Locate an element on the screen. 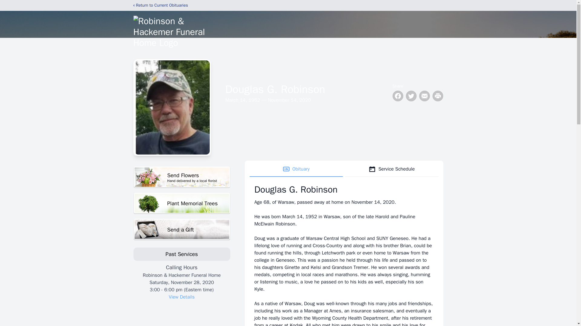 Image resolution: width=581 pixels, height=326 pixels. Send a Gift is located at coordinates (296, 169).